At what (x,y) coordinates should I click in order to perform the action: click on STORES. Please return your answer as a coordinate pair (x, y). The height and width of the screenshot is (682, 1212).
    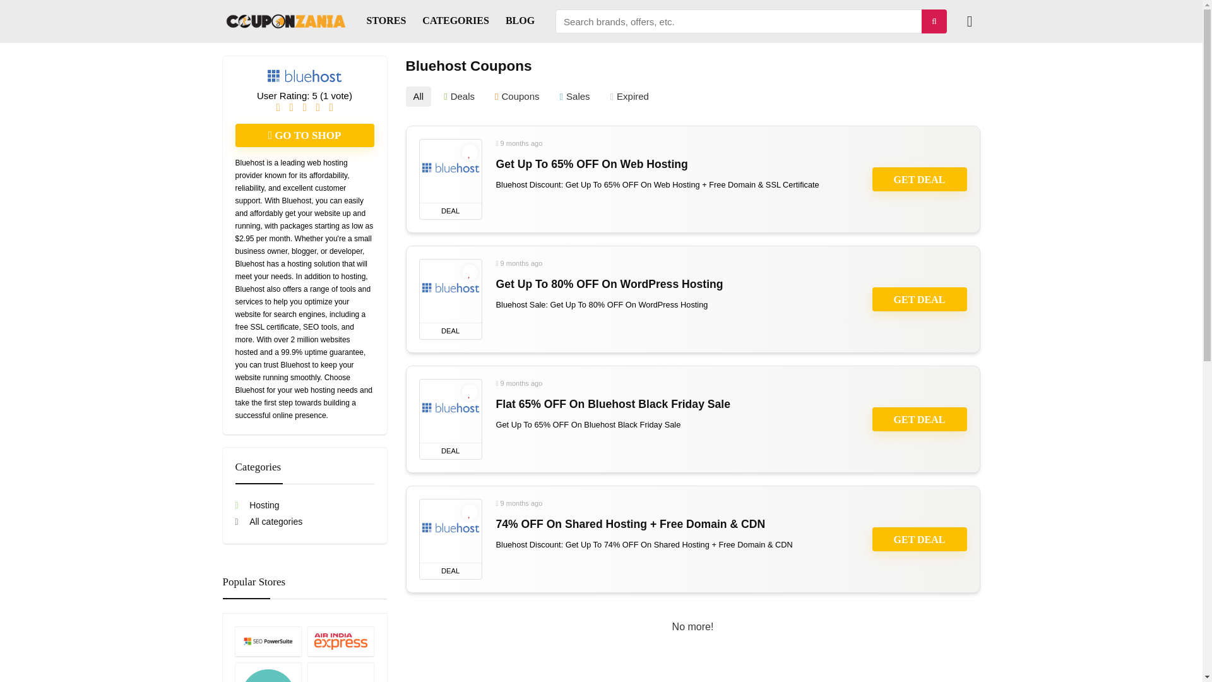
    Looking at the image, I should click on (386, 21).